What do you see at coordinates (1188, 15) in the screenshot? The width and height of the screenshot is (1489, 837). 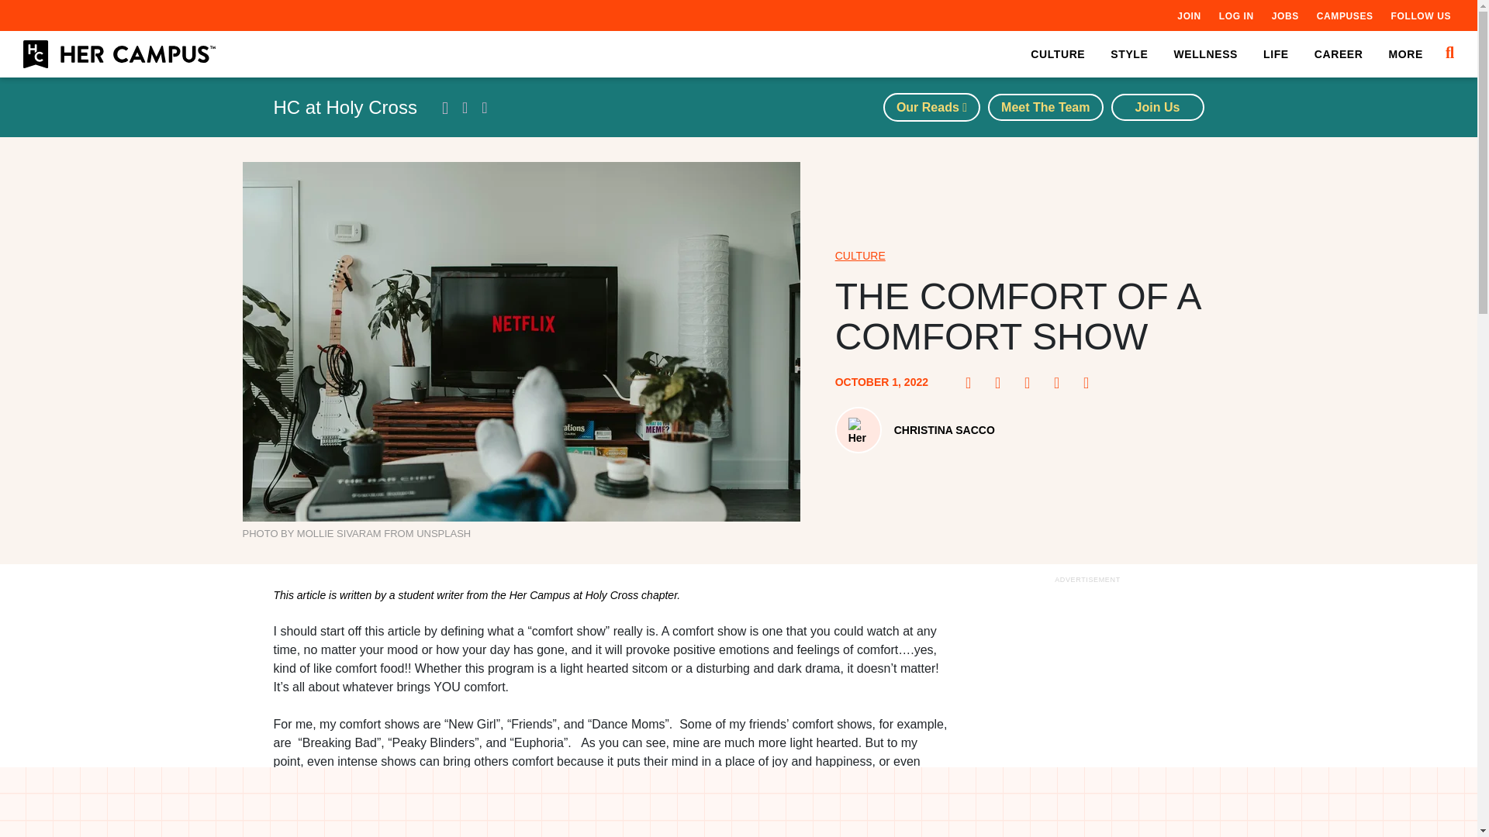 I see `JOIN` at bounding box center [1188, 15].